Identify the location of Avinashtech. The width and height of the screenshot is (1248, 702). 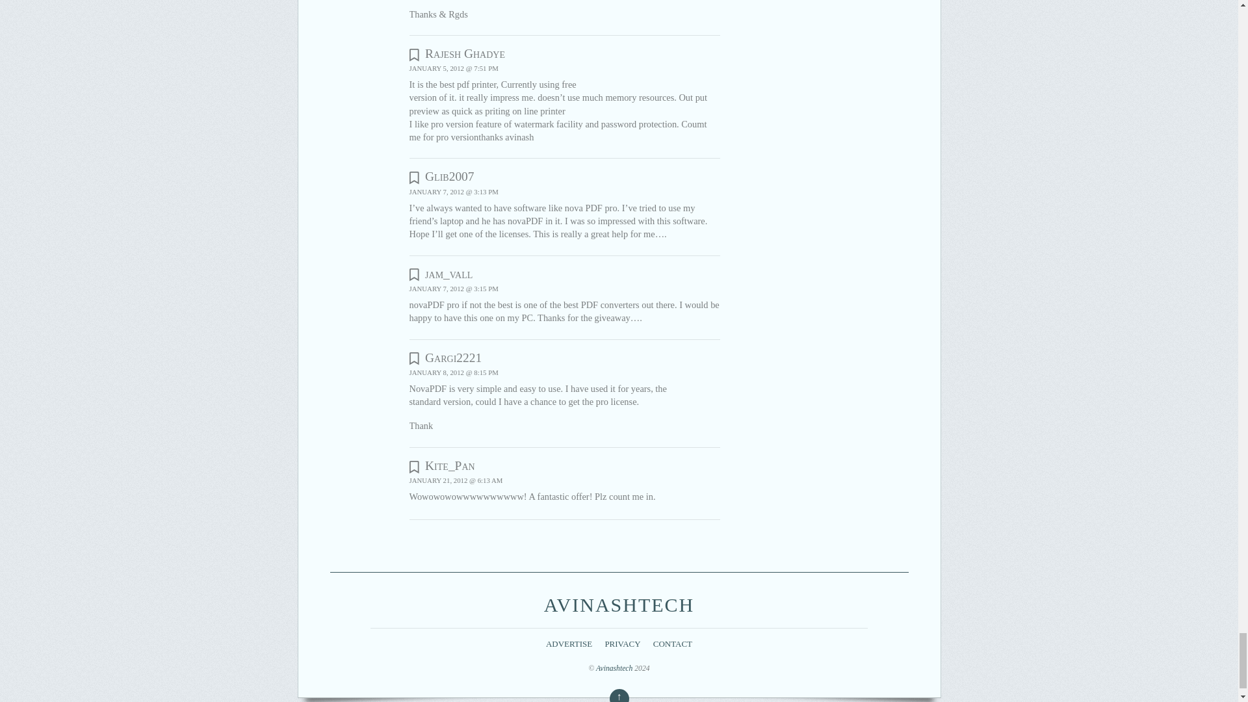
(619, 604).